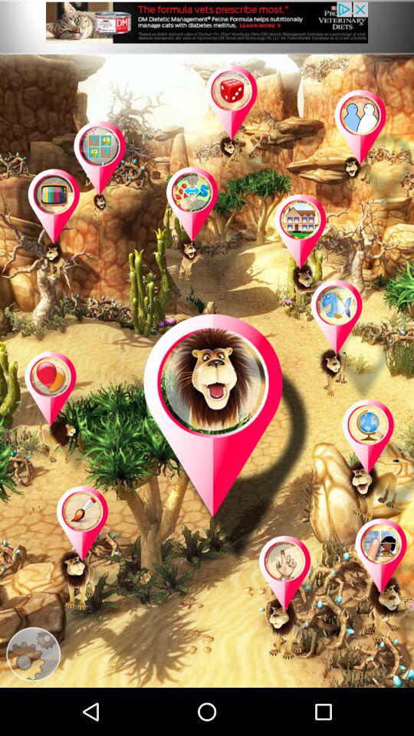 The image size is (414, 736). What do you see at coordinates (208, 229) in the screenshot?
I see `open selected game` at bounding box center [208, 229].